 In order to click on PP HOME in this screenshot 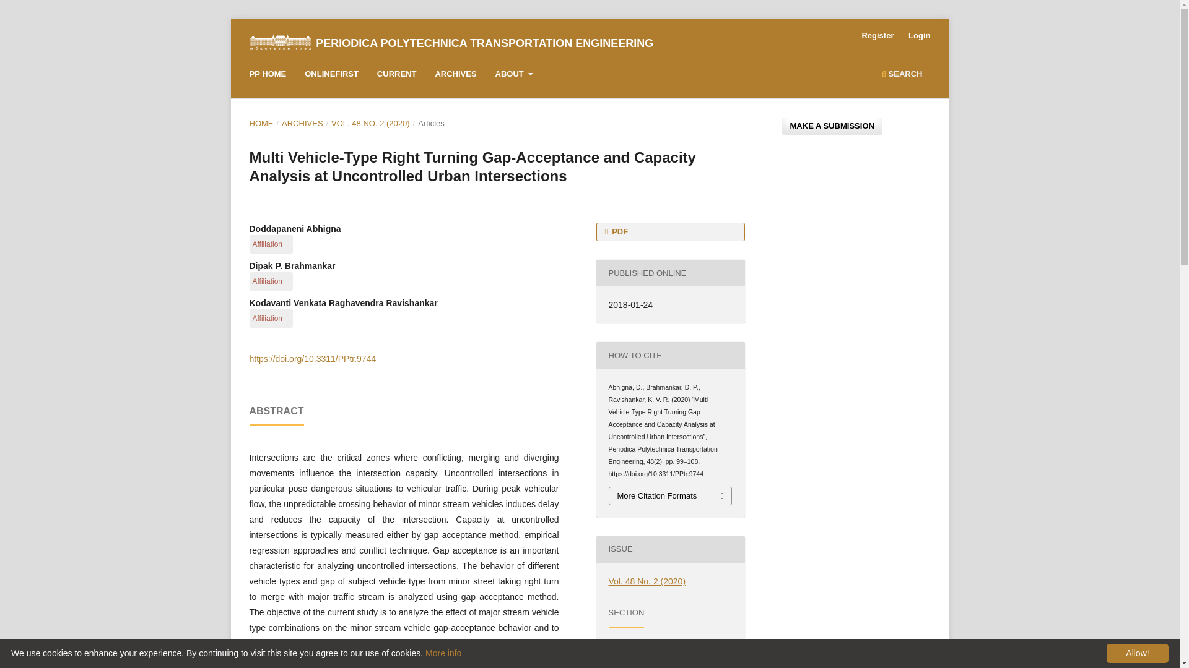, I will do `click(268, 75)`.